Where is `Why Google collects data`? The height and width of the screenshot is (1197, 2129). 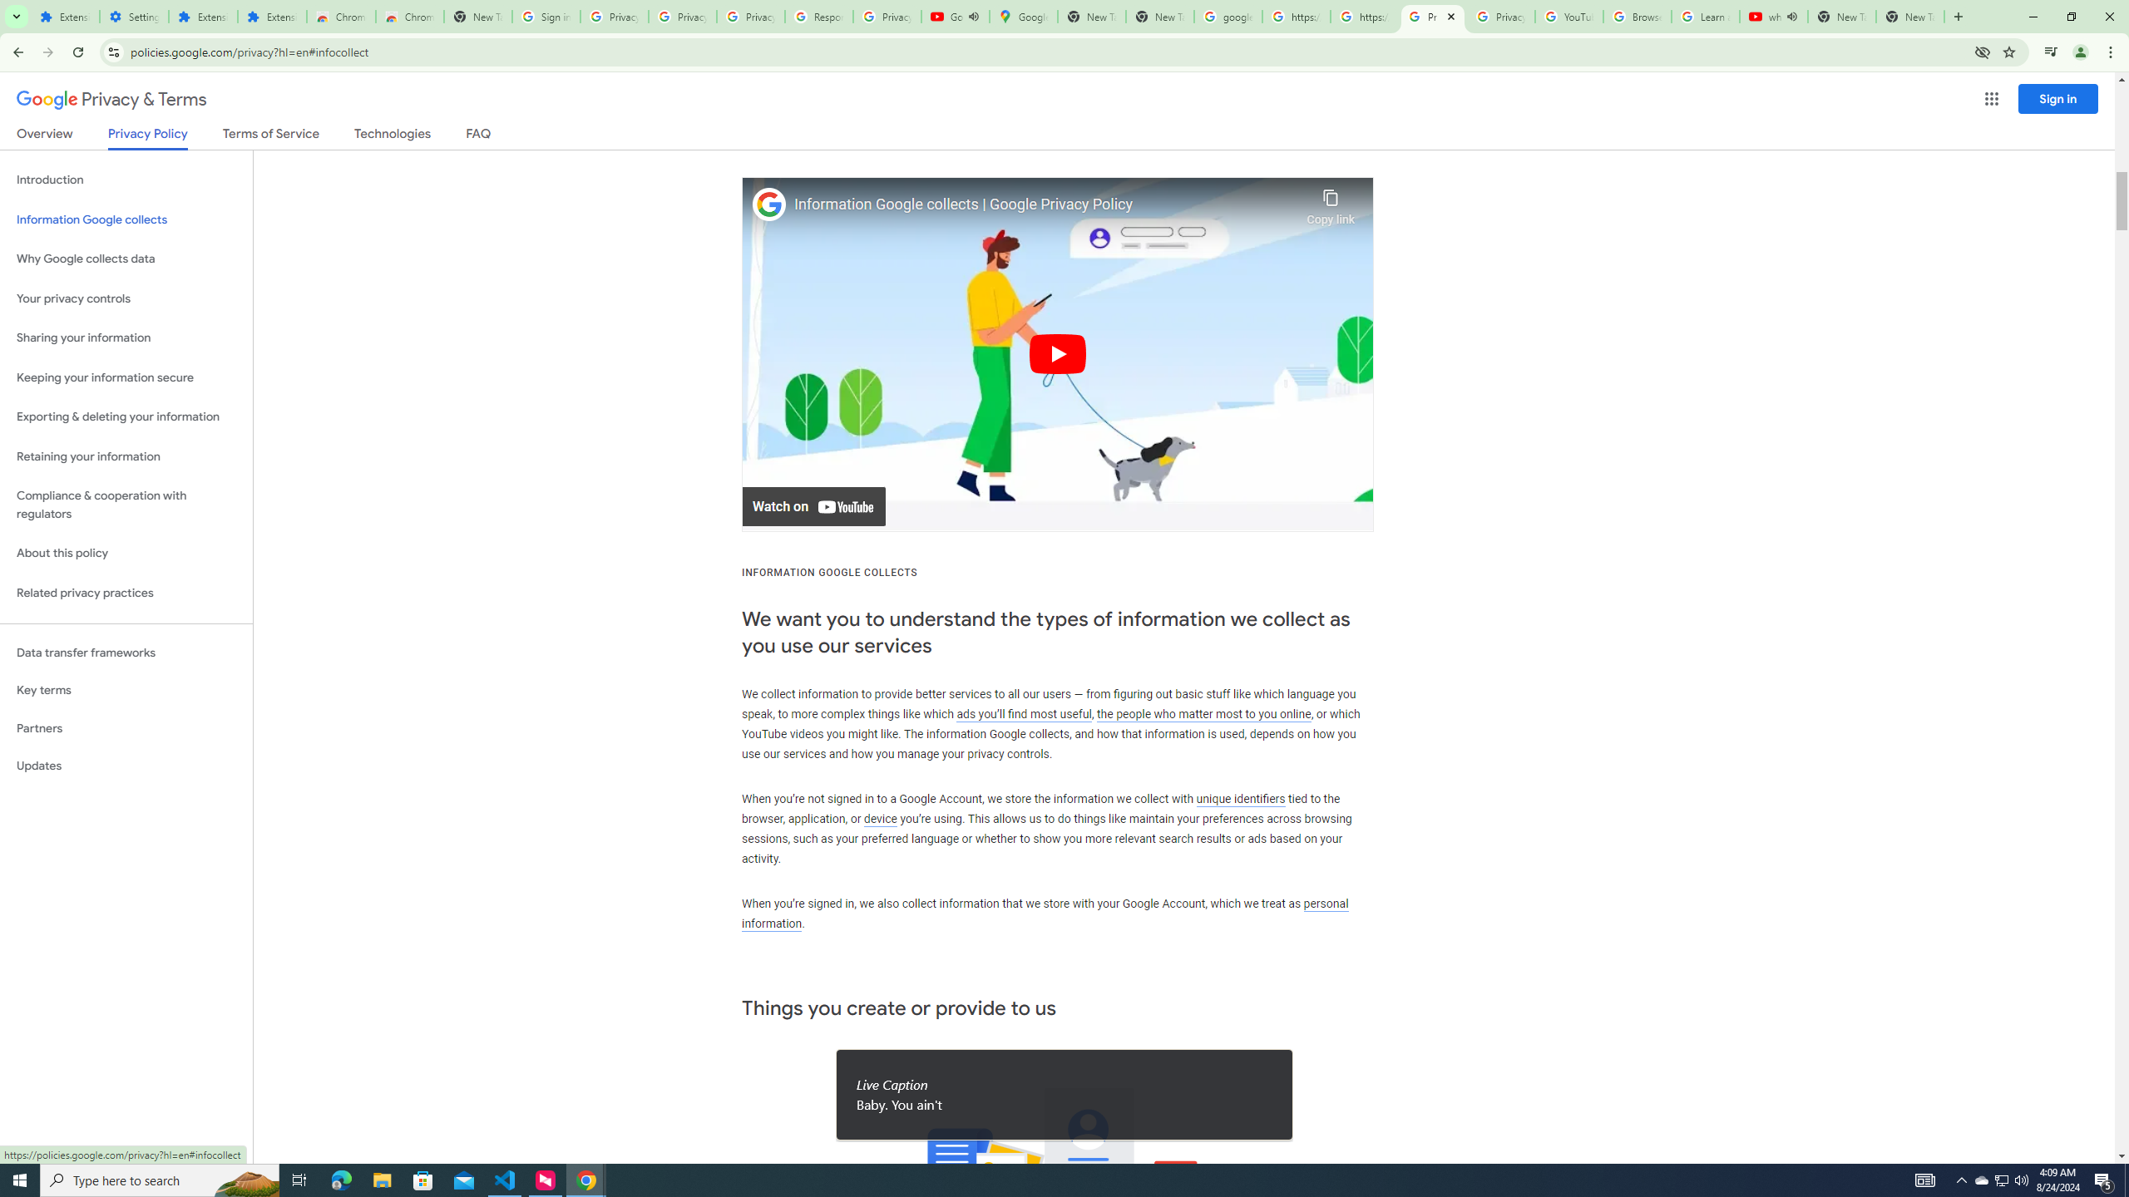
Why Google collects data is located at coordinates (126, 259).